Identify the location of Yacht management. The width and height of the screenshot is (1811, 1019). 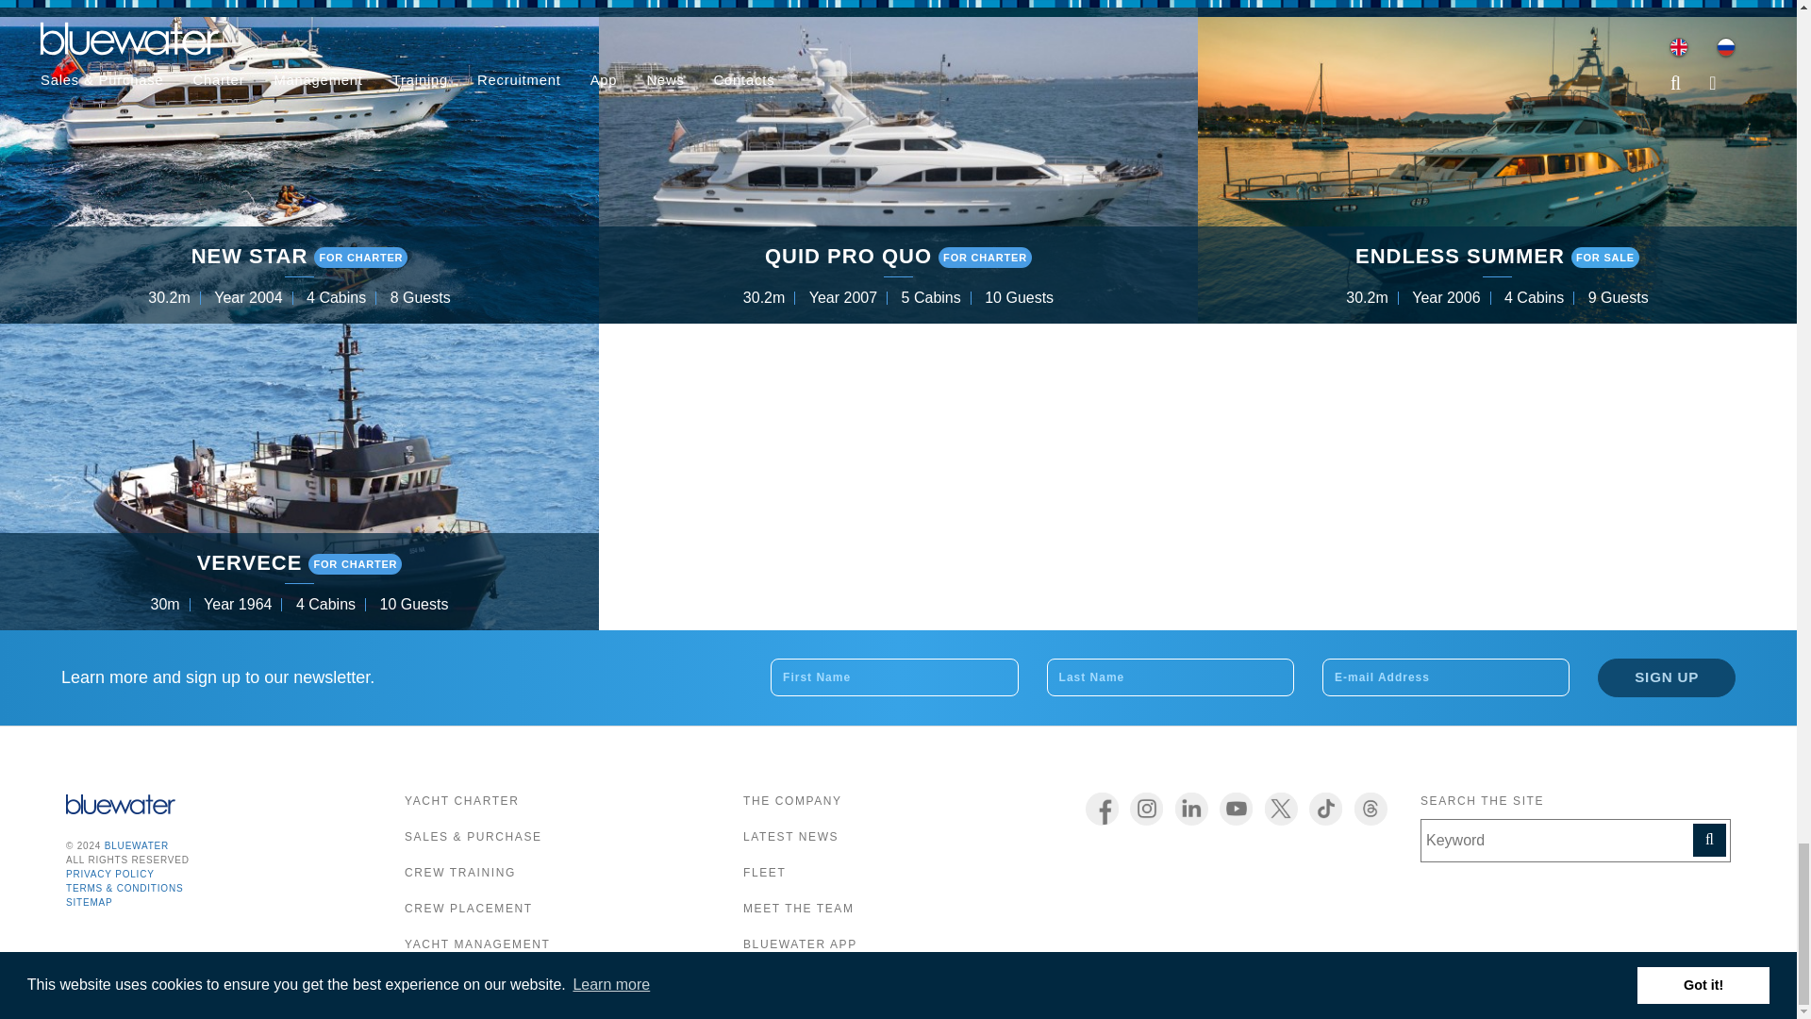
(477, 944).